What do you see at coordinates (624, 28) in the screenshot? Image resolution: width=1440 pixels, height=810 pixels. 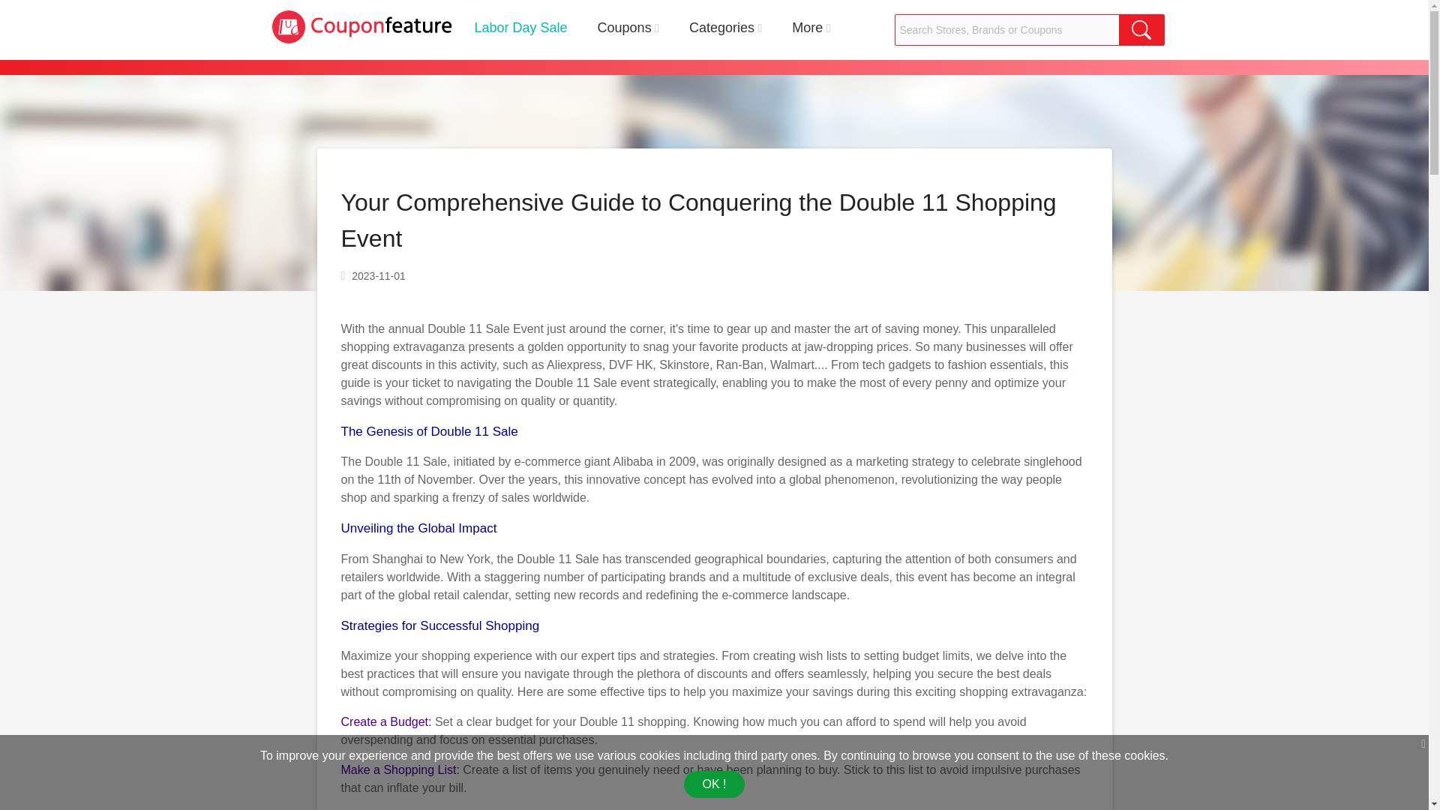 I see `Coupons` at bounding box center [624, 28].